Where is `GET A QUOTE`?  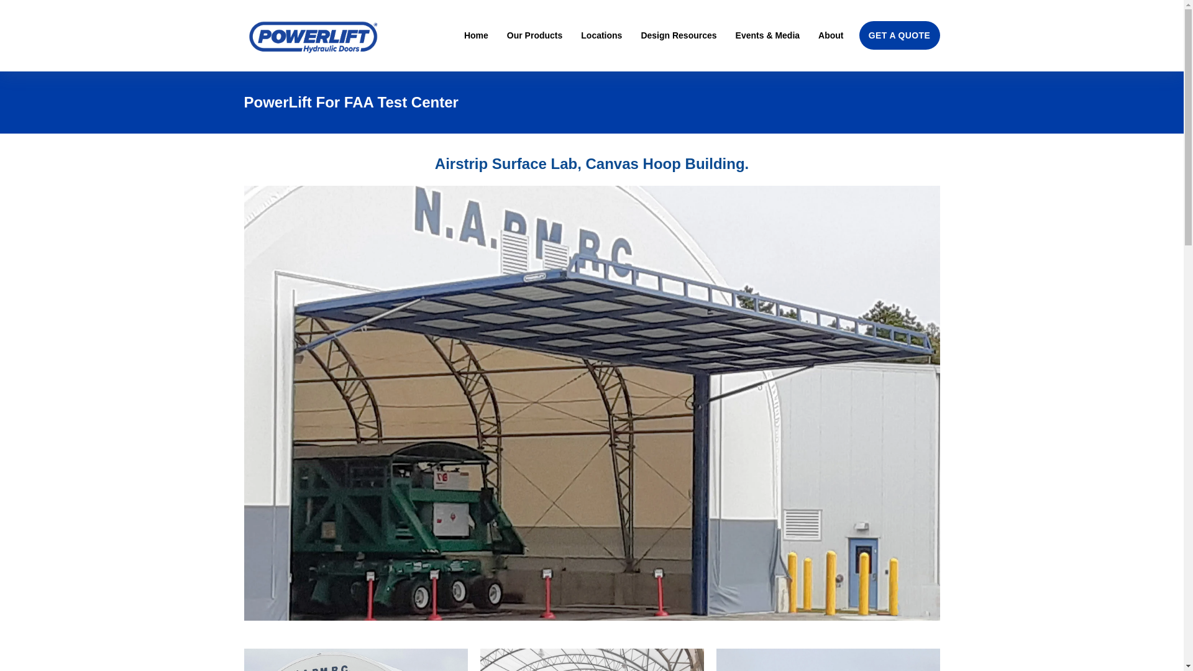 GET A QUOTE is located at coordinates (899, 35).